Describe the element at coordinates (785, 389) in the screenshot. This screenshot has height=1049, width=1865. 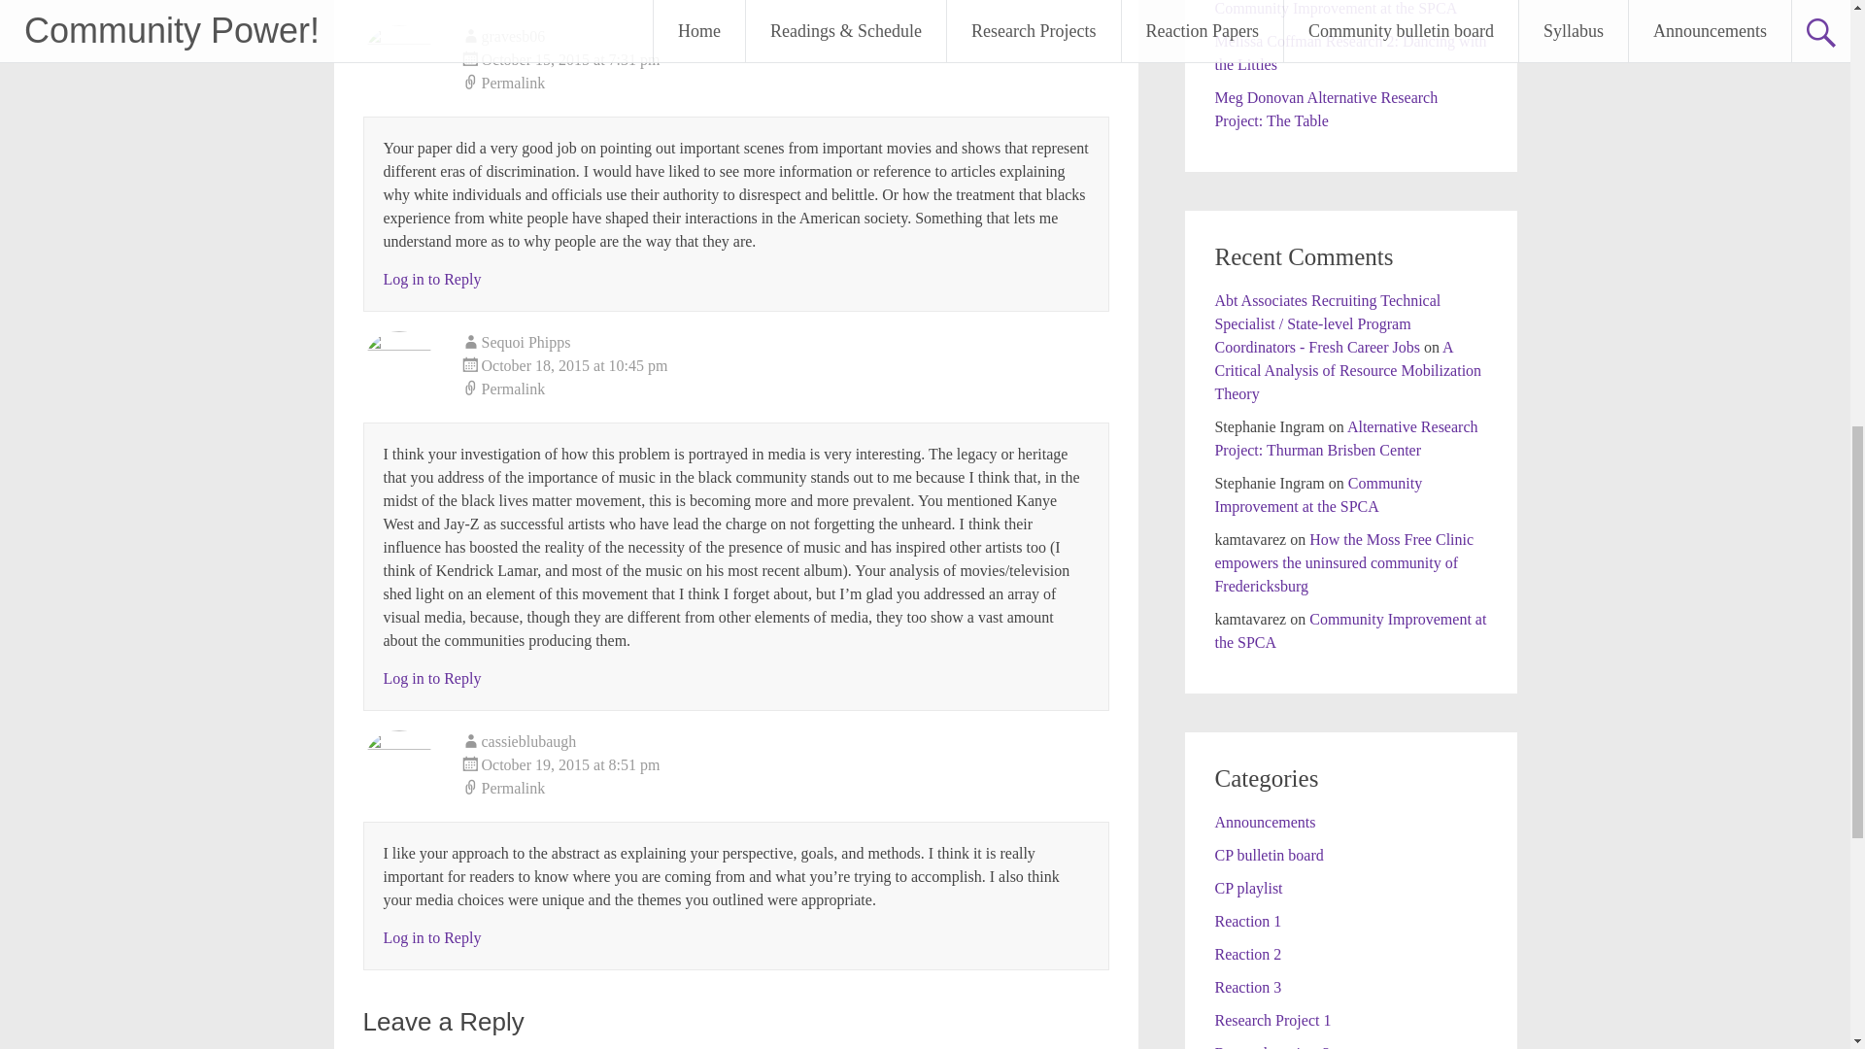
I see `Permalink` at that location.